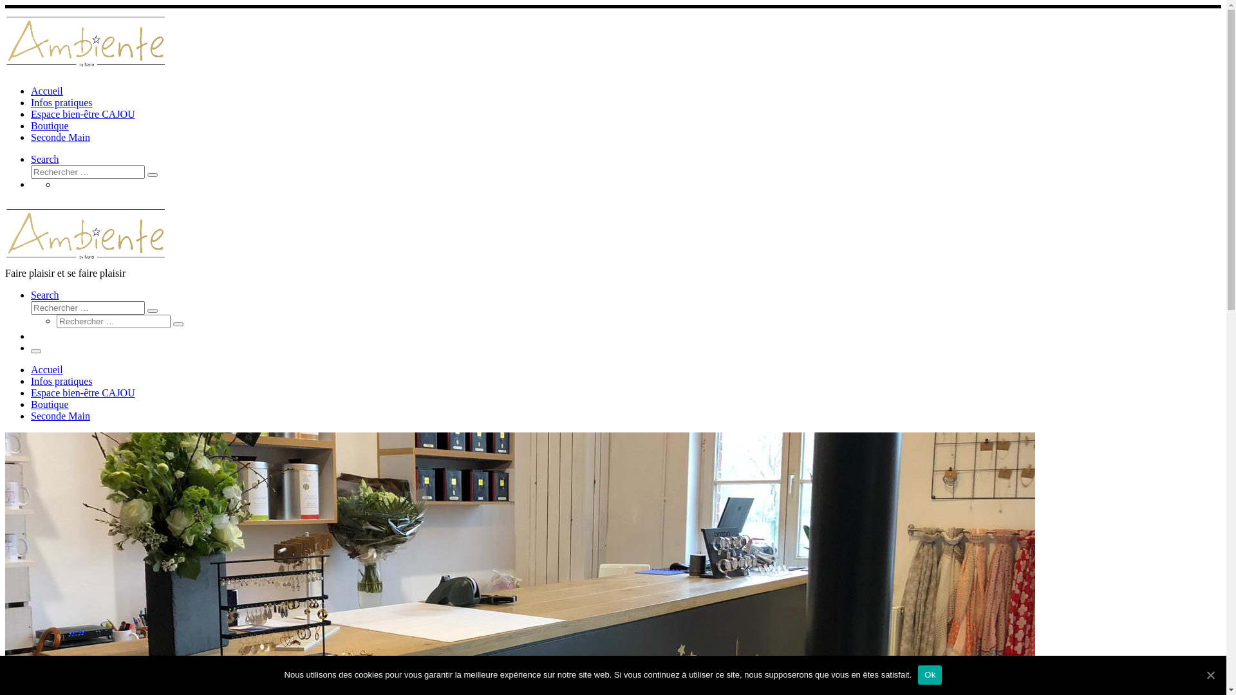 This screenshot has height=695, width=1236. Describe the element at coordinates (50, 125) in the screenshot. I see `Boutique` at that location.